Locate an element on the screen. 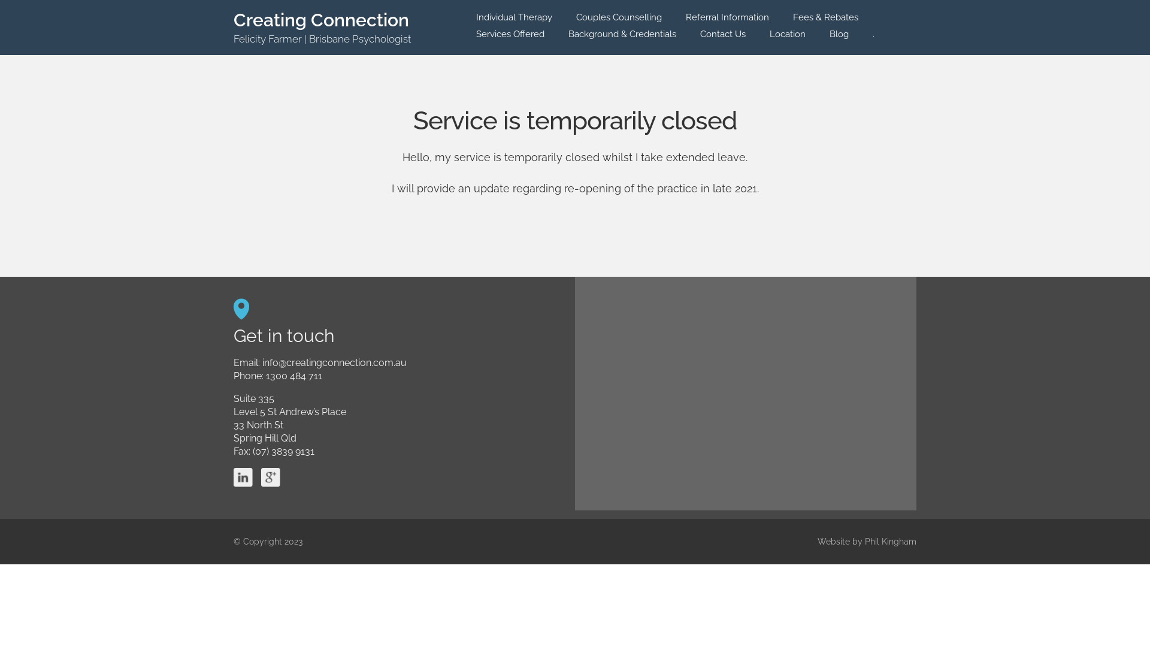  Contact Us is located at coordinates (723, 37).